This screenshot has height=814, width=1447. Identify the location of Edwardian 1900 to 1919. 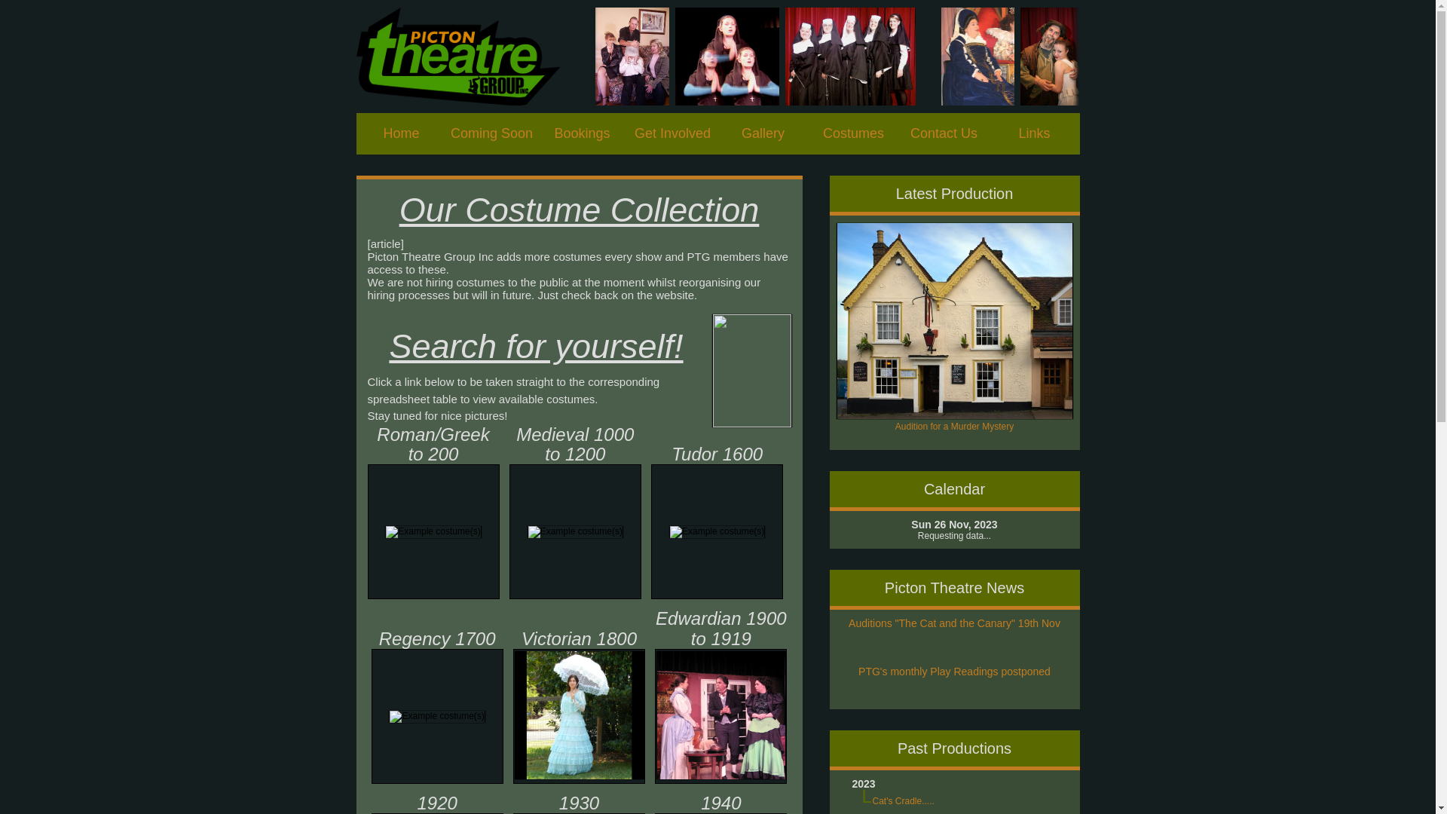
(720, 716).